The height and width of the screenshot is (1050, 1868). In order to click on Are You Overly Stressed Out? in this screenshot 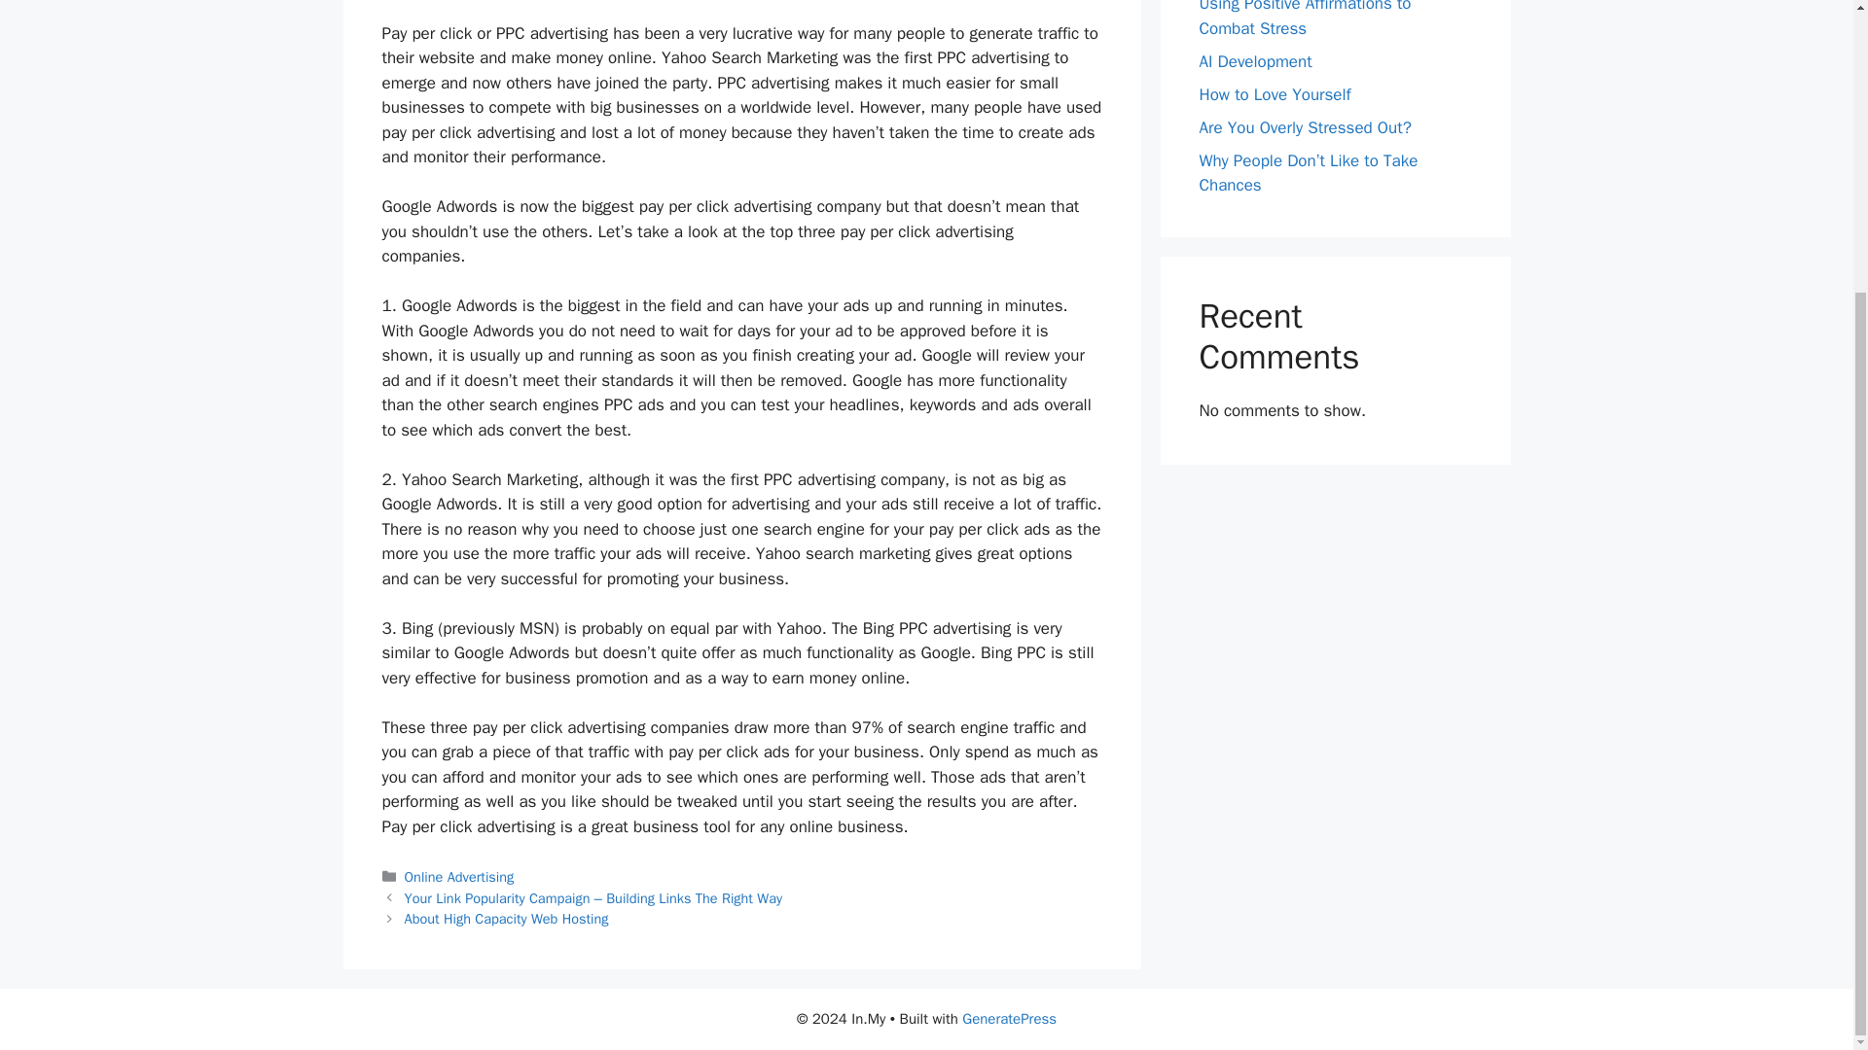, I will do `click(1304, 126)`.